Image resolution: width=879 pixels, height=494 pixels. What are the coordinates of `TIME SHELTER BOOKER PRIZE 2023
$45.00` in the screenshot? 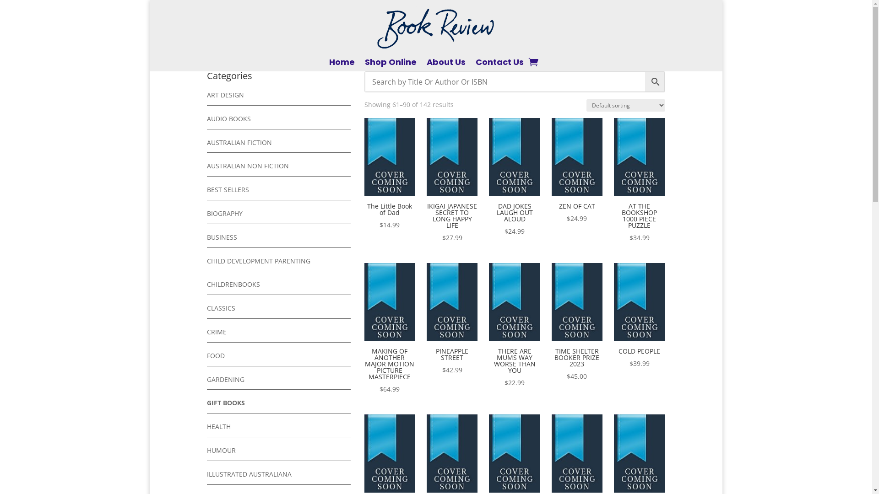 It's located at (577, 323).